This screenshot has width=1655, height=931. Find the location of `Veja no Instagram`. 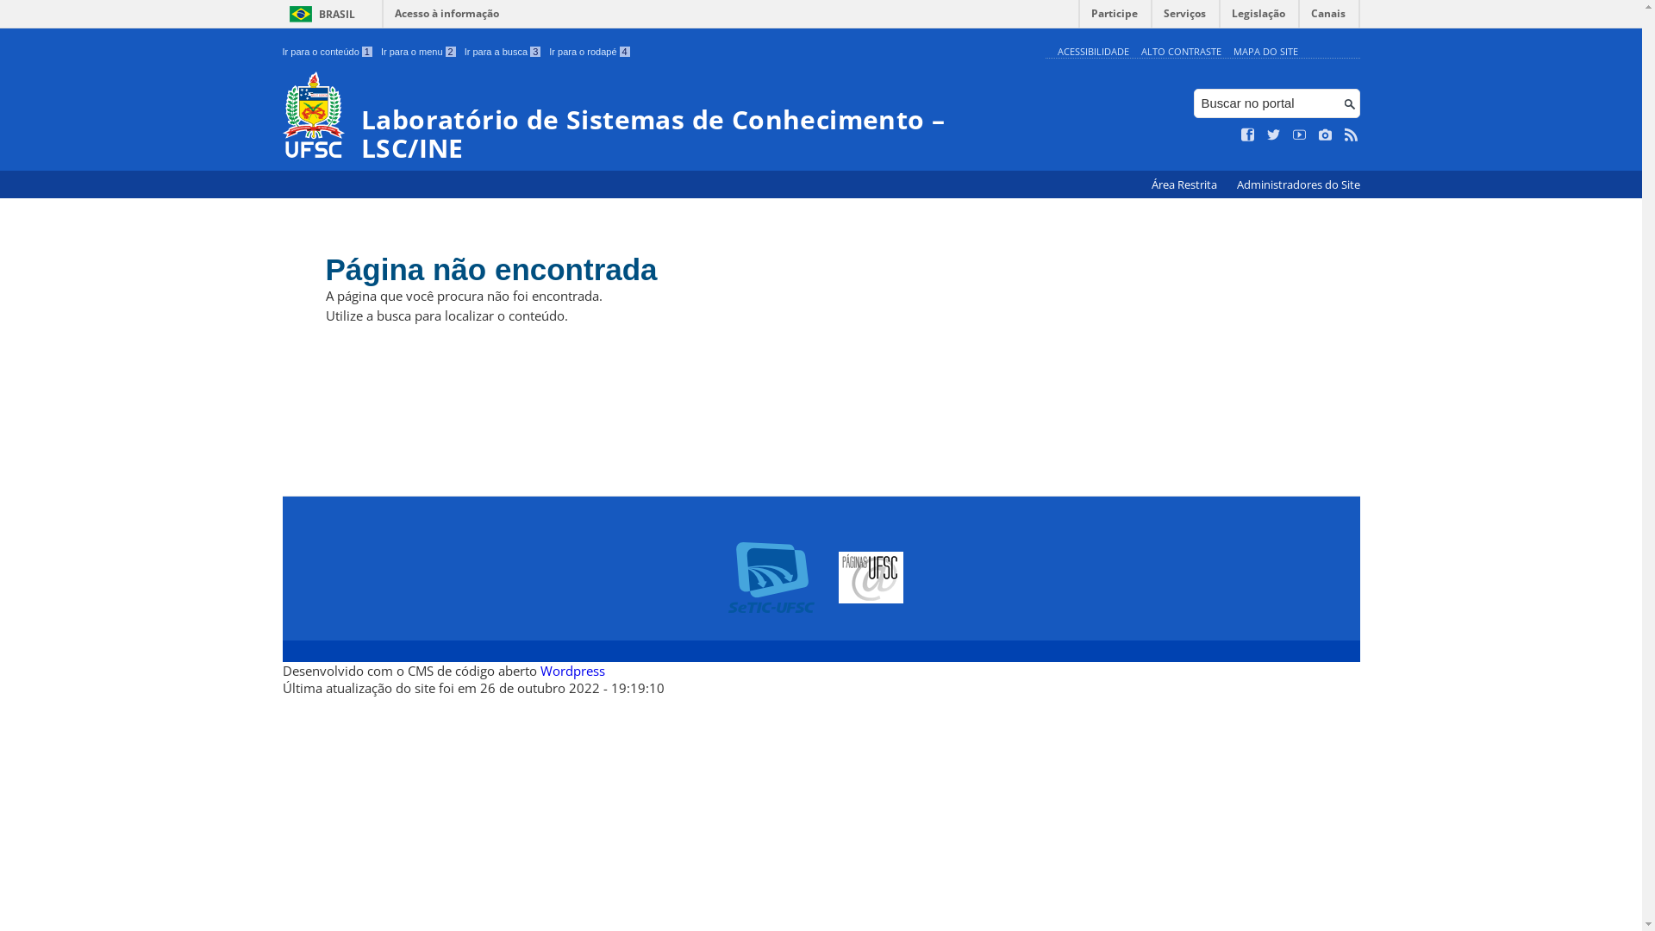

Veja no Instagram is located at coordinates (1326, 135).